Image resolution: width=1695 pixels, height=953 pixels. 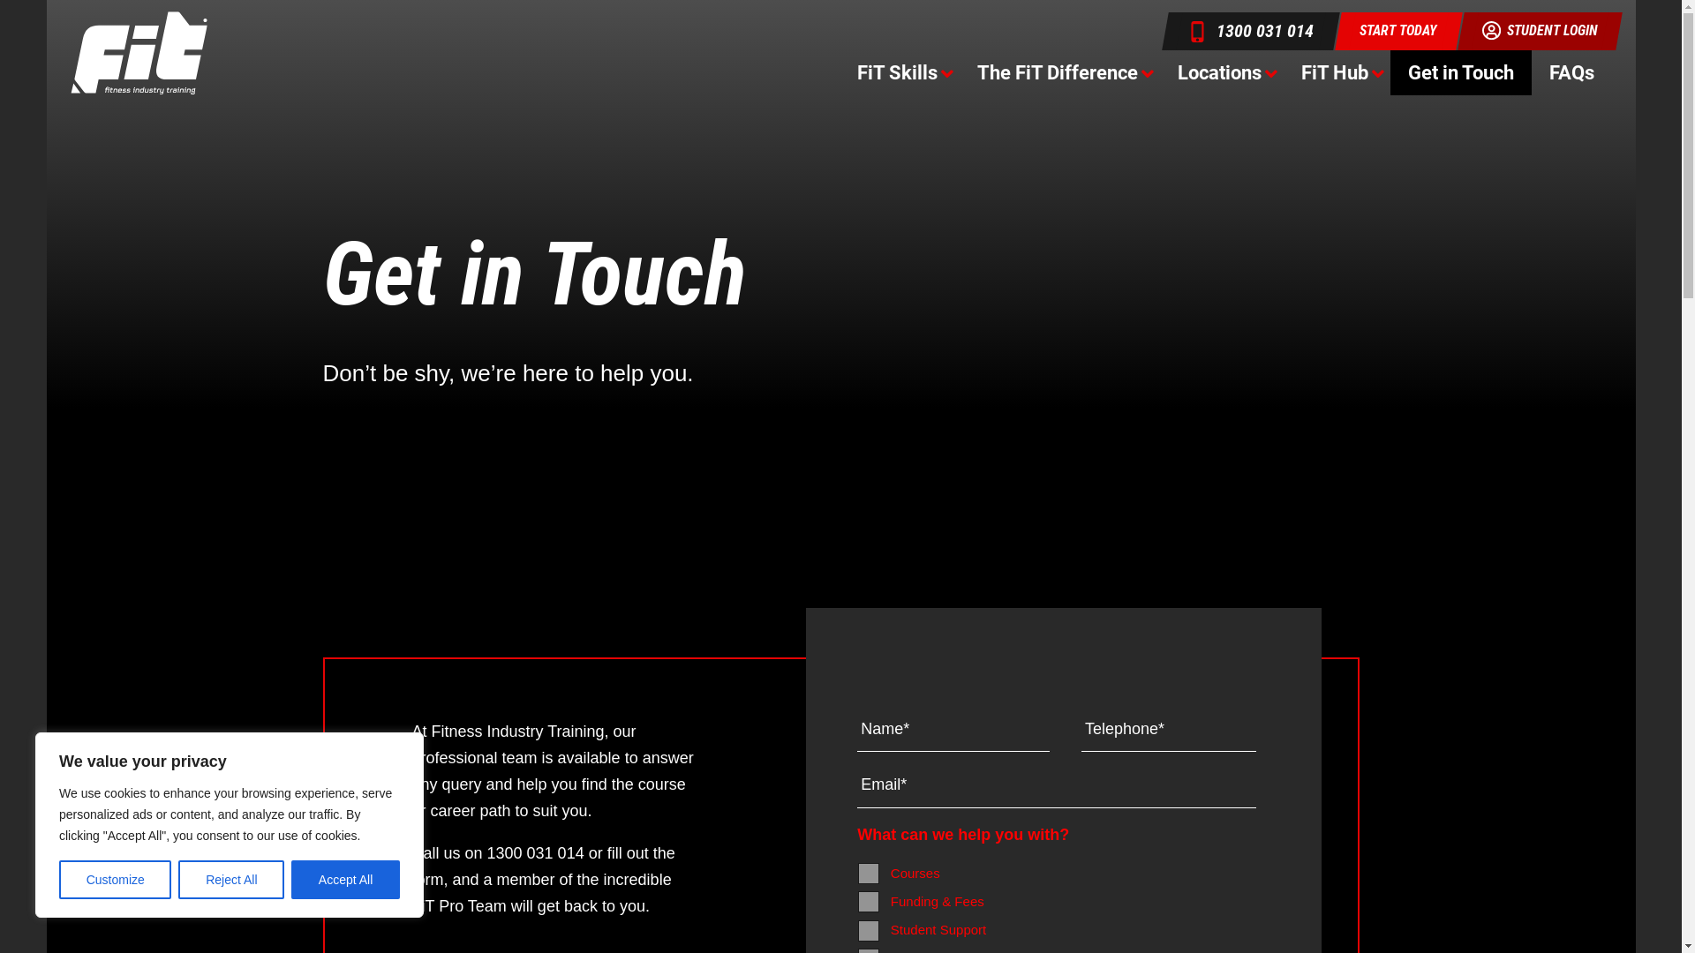 What do you see at coordinates (1571, 72) in the screenshot?
I see `FAQs` at bounding box center [1571, 72].